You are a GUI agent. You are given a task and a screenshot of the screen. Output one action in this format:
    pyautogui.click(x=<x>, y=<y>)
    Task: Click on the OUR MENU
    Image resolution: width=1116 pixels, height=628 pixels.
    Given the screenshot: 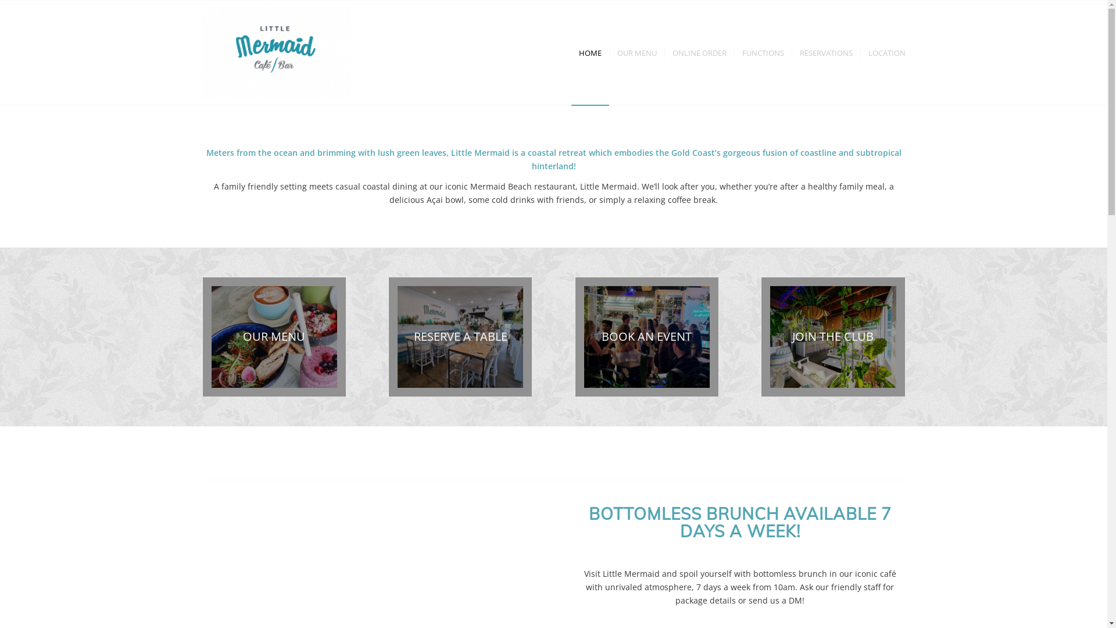 What is the action you would take?
    pyautogui.click(x=274, y=337)
    